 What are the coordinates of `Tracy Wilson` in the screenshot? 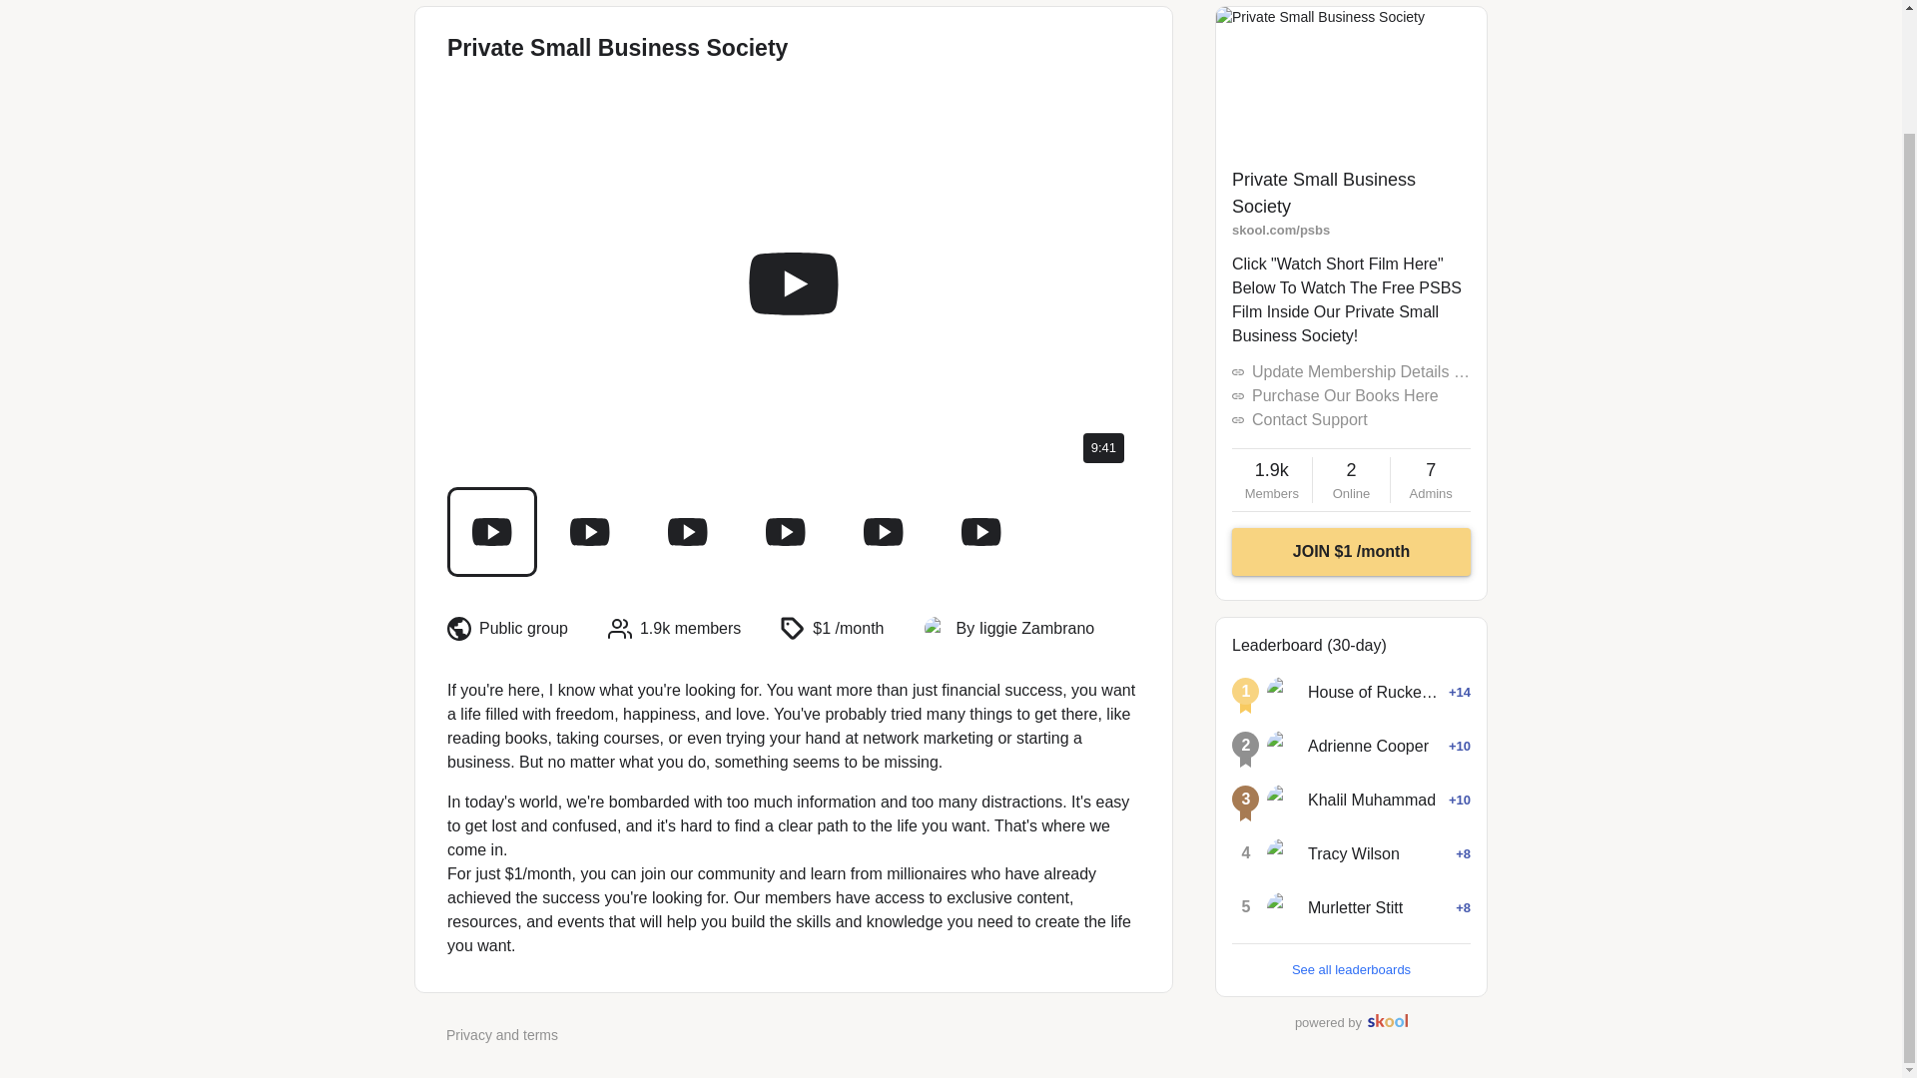 It's located at (501, 1035).